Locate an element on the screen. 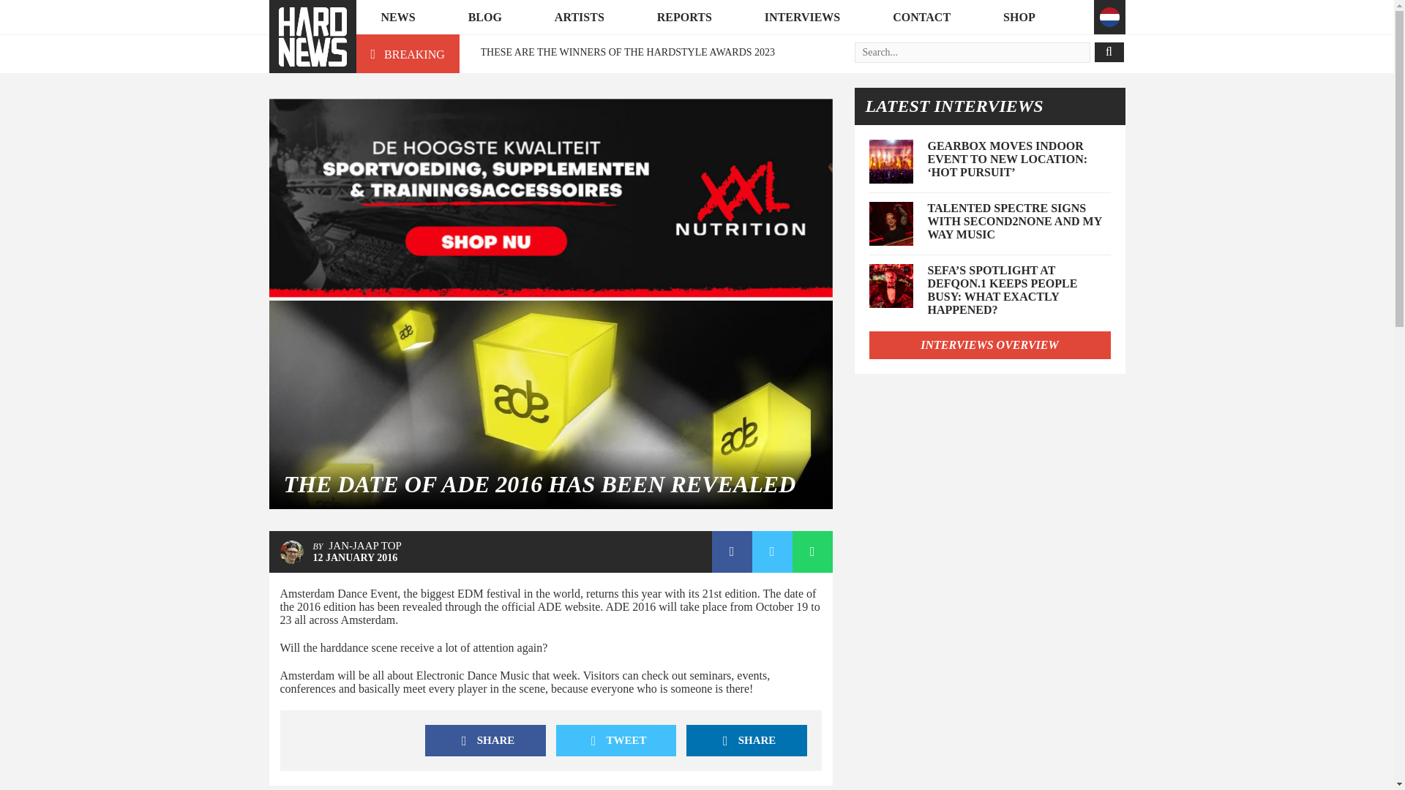 This screenshot has width=1405, height=790. INTERVIEWS OVERVIEW is located at coordinates (990, 345).